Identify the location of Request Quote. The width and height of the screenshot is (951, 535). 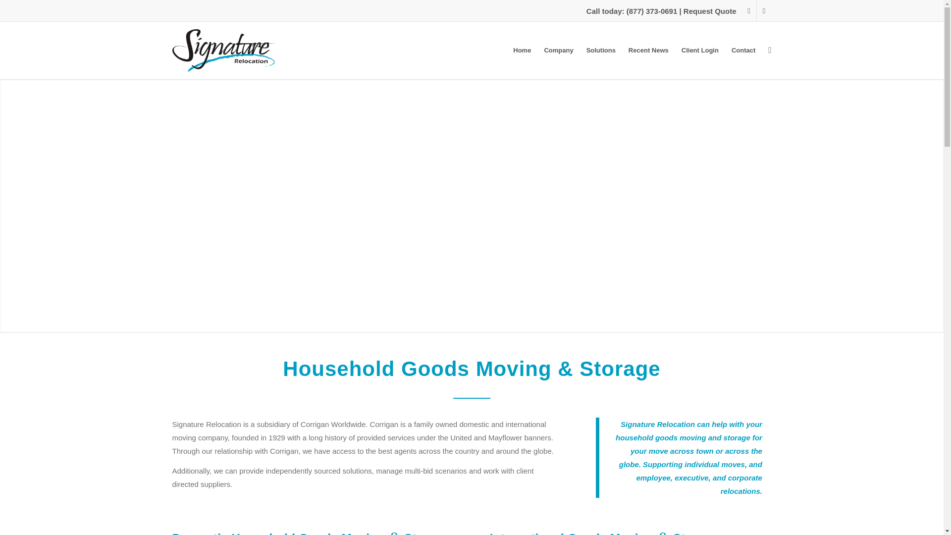
(710, 11).